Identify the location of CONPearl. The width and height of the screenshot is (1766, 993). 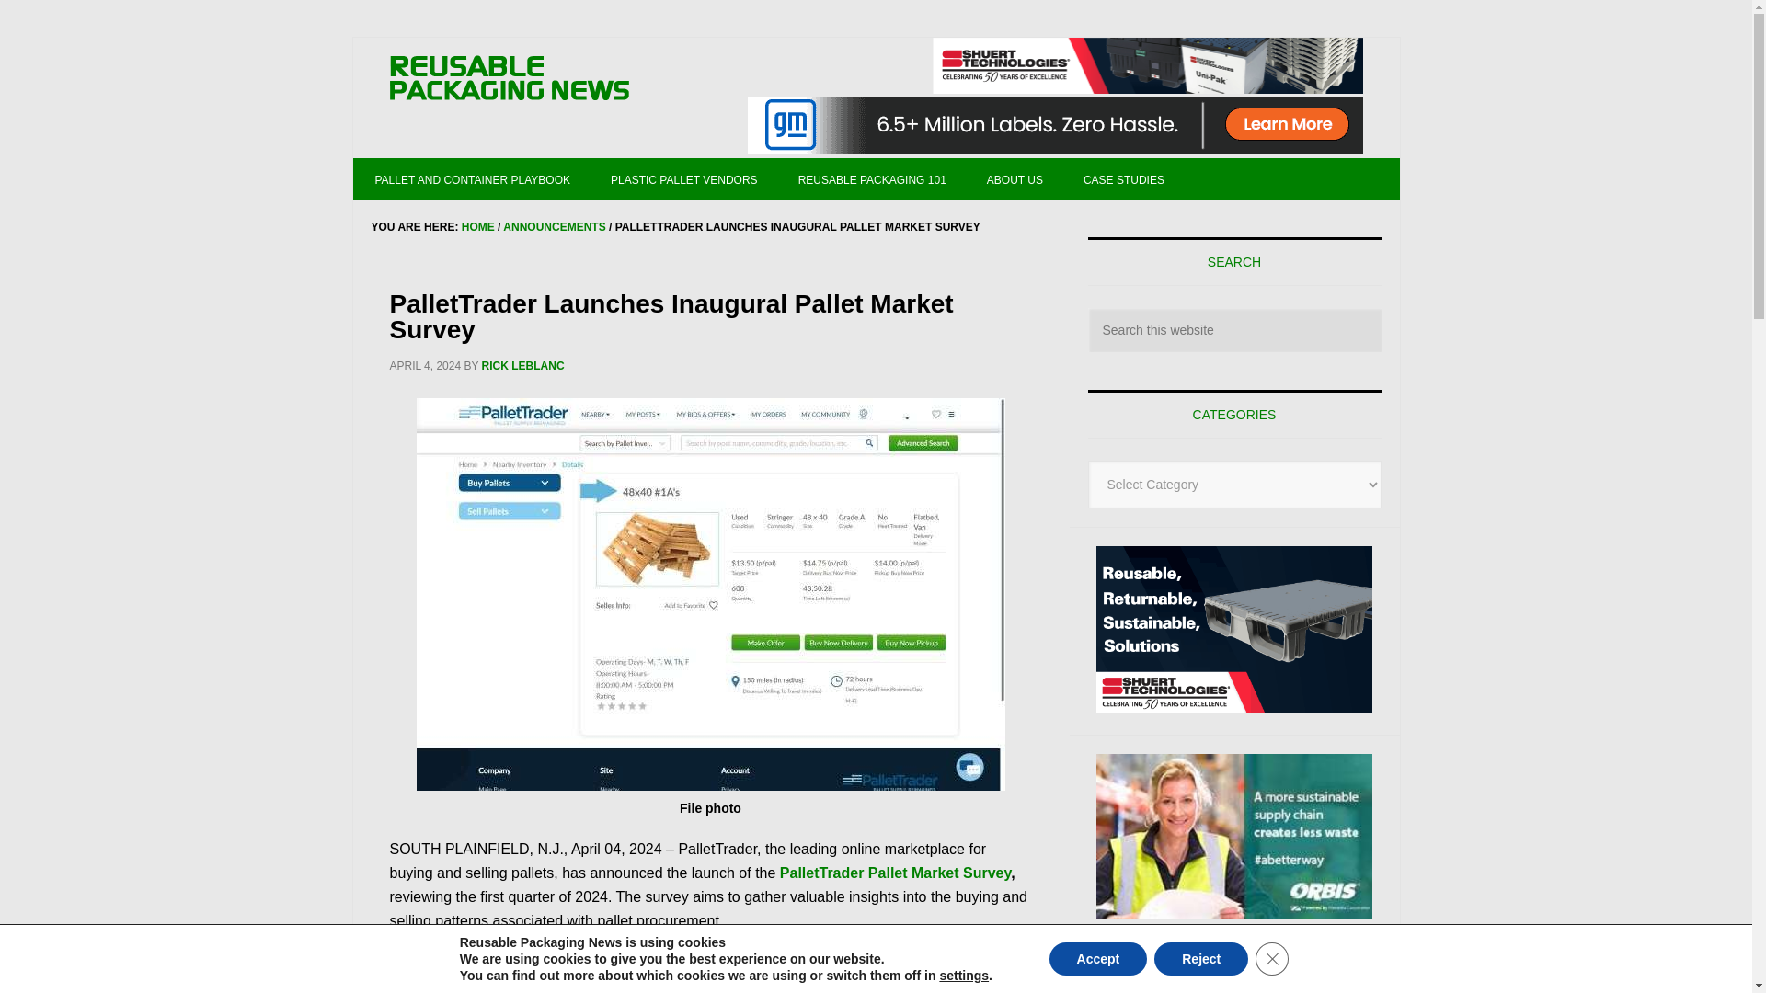
(1234, 976).